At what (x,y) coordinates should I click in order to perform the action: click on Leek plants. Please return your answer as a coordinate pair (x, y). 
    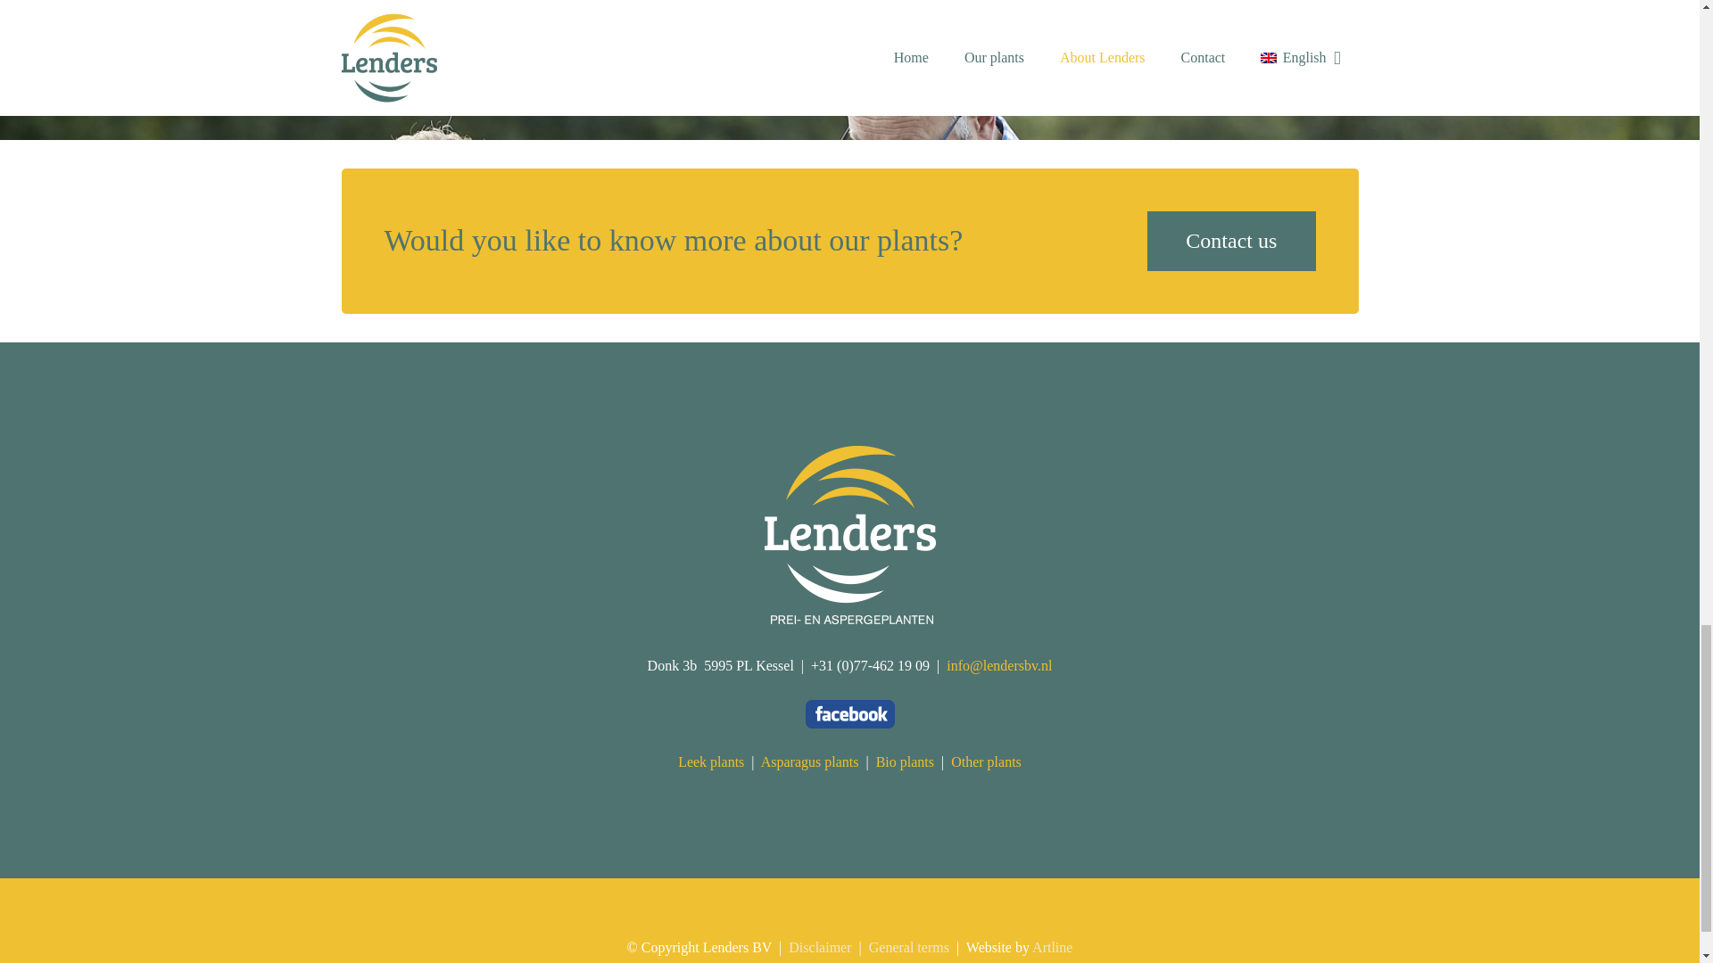
    Looking at the image, I should click on (710, 761).